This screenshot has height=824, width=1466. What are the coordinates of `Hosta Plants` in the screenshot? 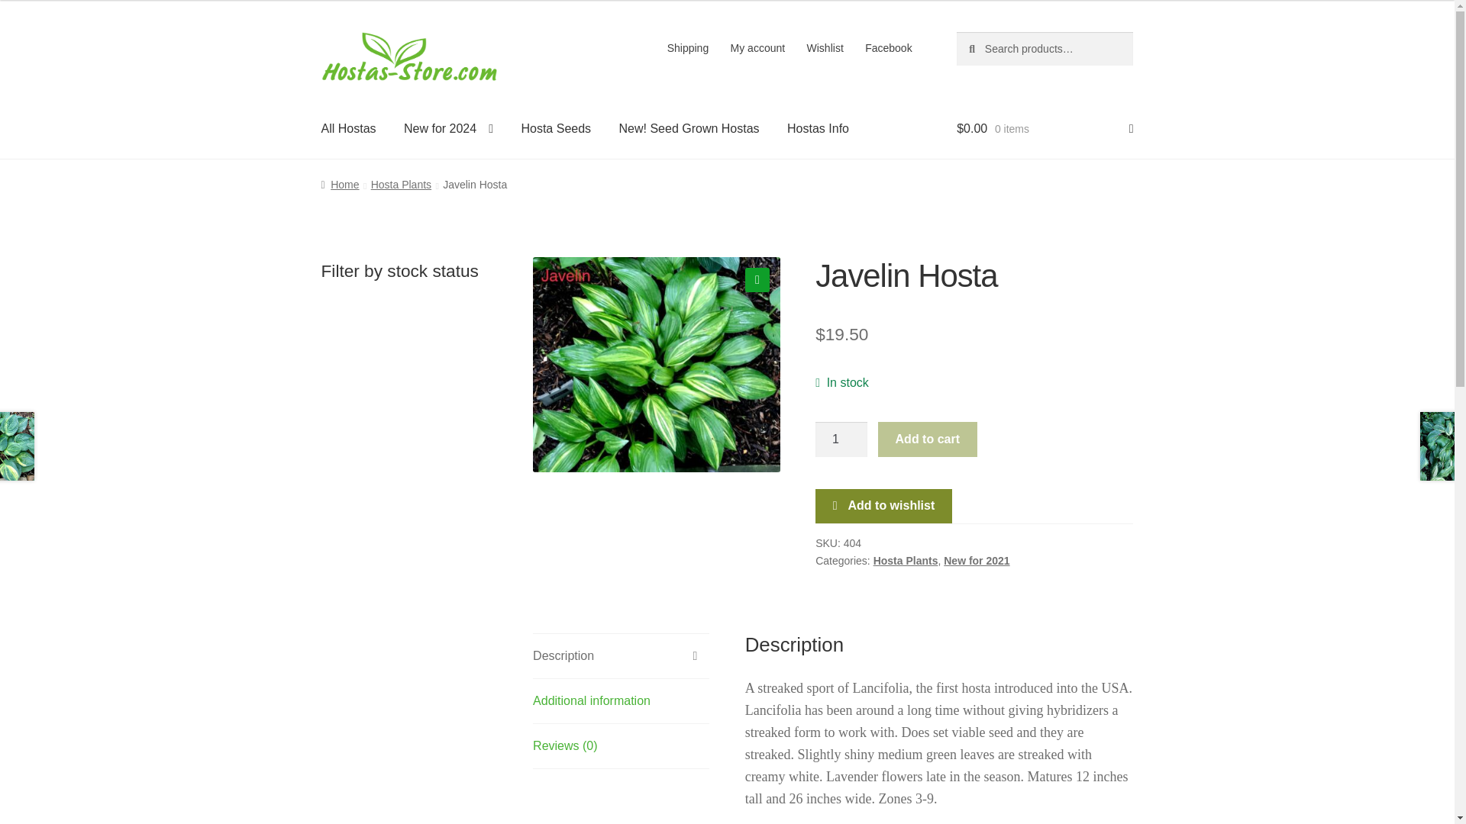 It's located at (400, 185).